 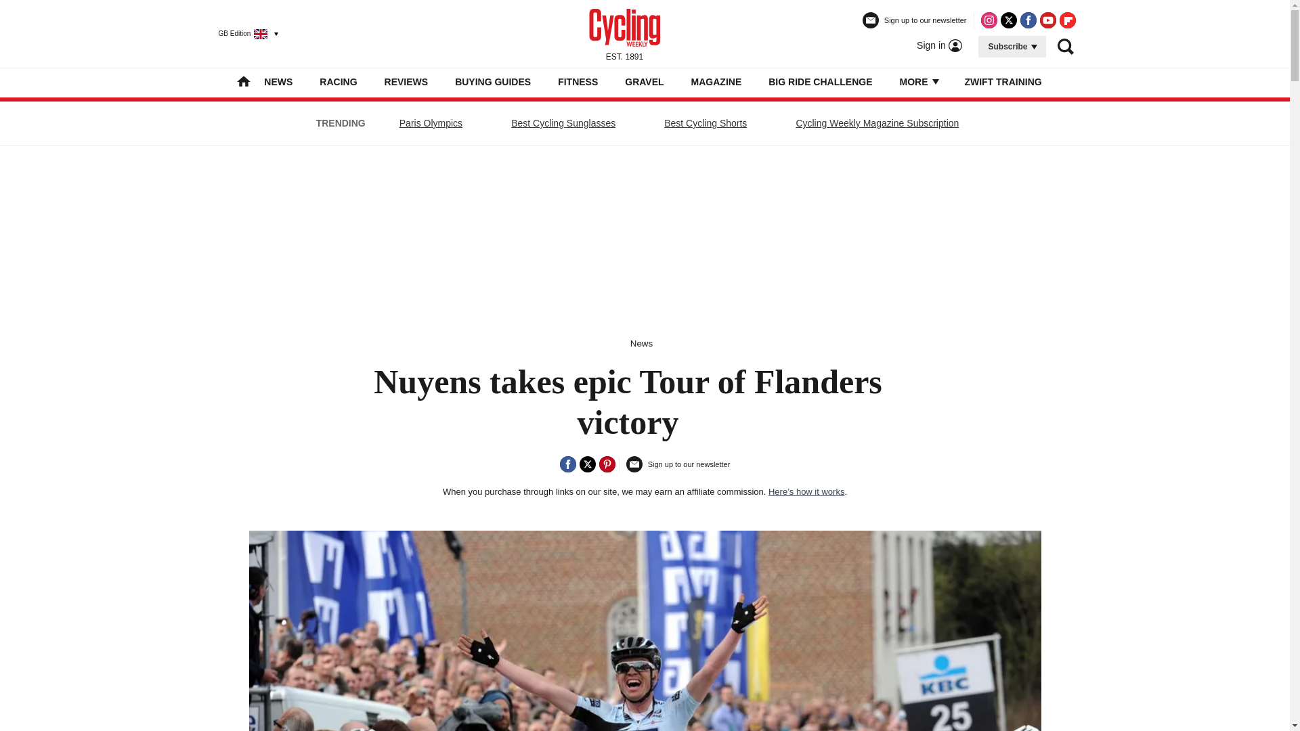 What do you see at coordinates (915, 26) in the screenshot?
I see `Sign up to our newsletter` at bounding box center [915, 26].